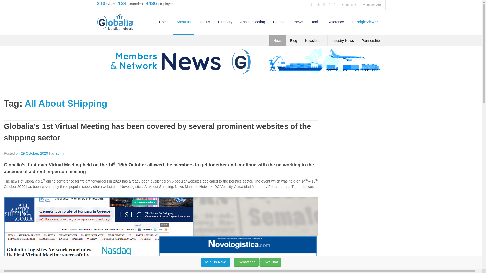 Image resolution: width=486 pixels, height=273 pixels. Describe the element at coordinates (372, 5) in the screenshot. I see `Members Area` at that location.